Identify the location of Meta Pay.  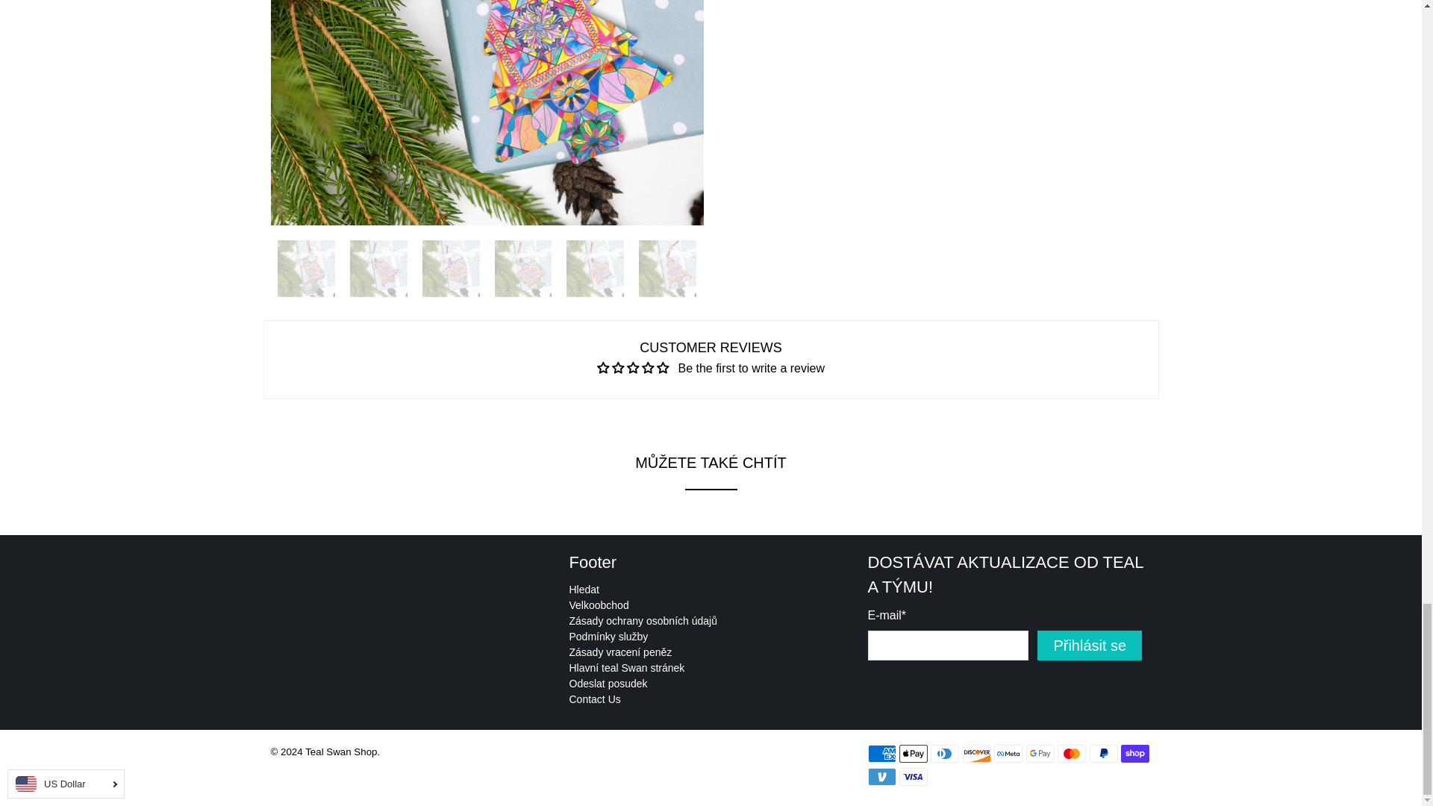
(1008, 753).